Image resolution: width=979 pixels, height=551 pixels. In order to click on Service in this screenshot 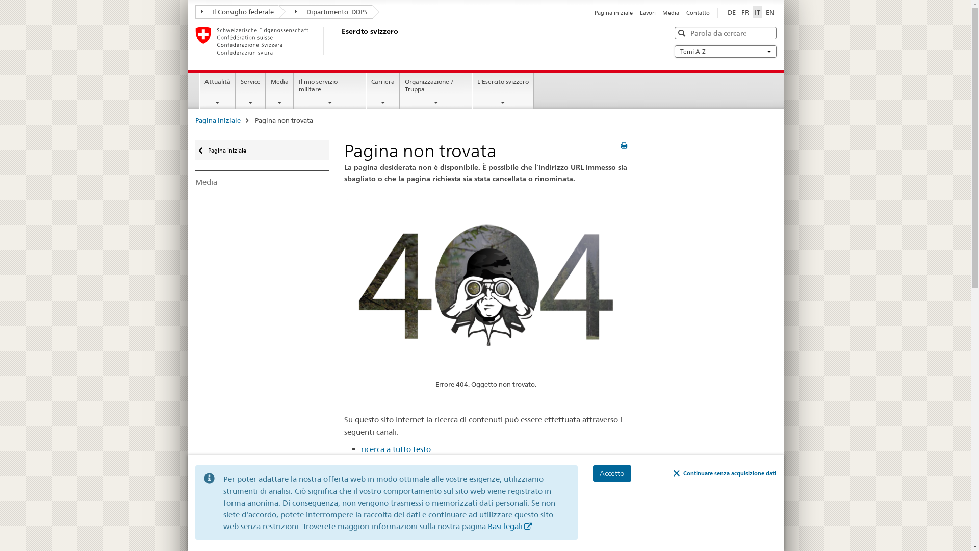, I will do `click(251, 91)`.